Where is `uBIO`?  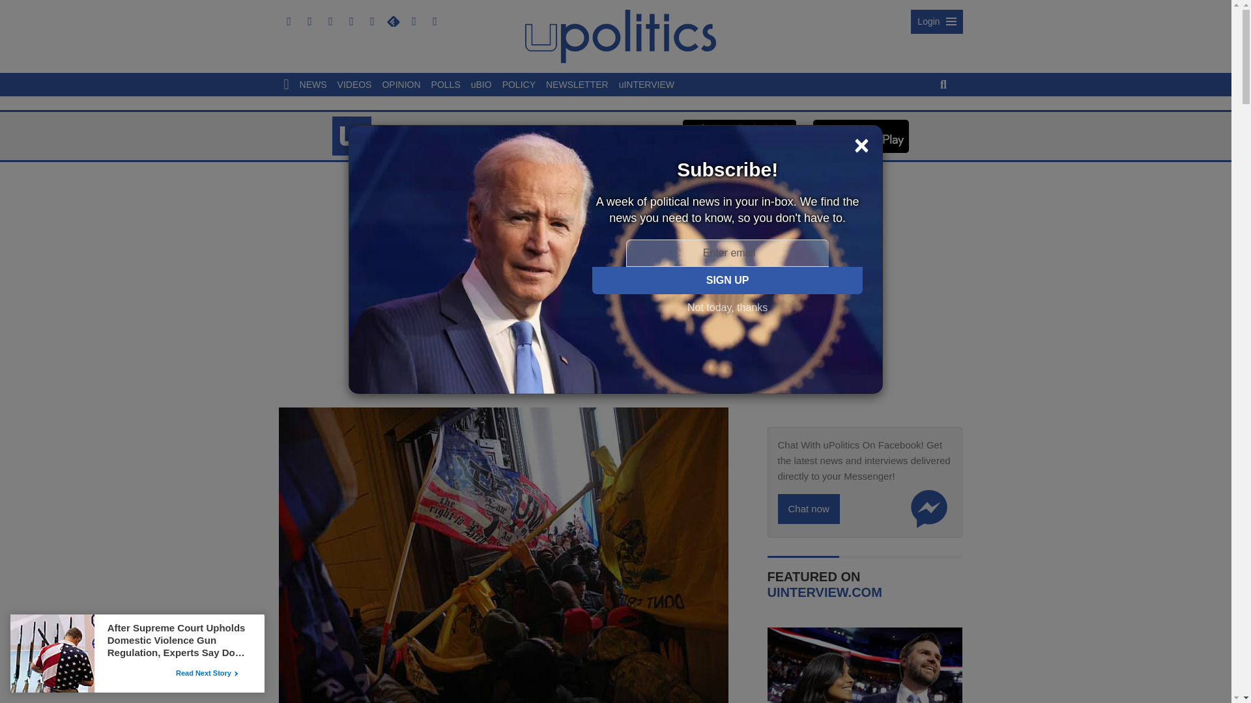 uBIO is located at coordinates (481, 85).